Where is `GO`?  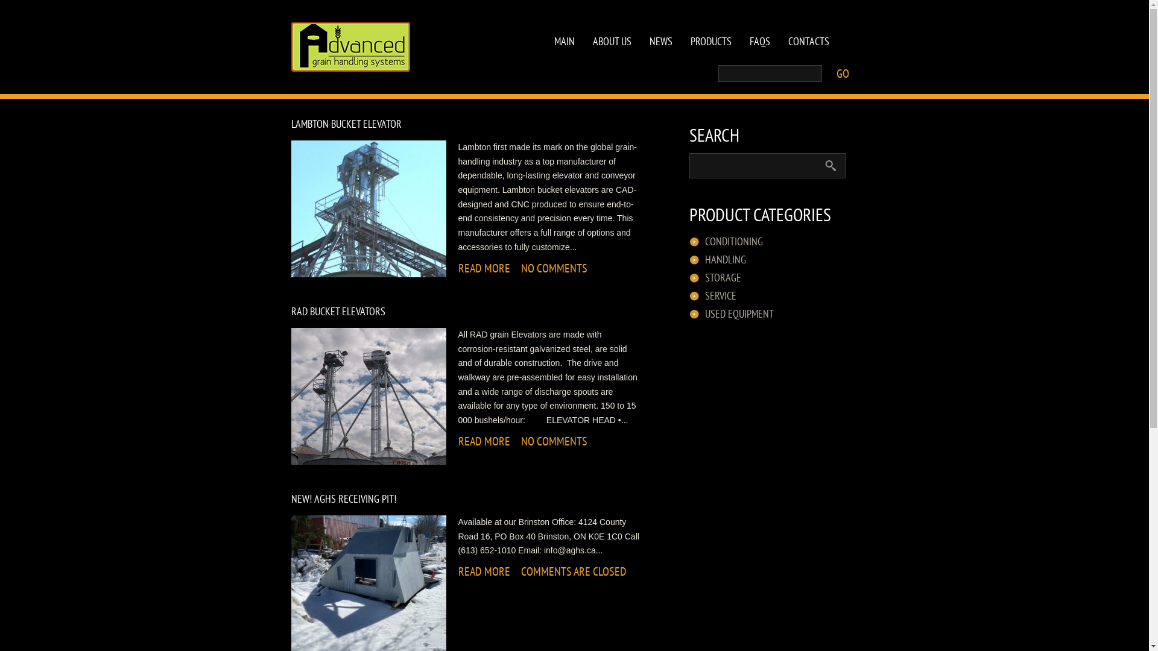 GO is located at coordinates (843, 74).